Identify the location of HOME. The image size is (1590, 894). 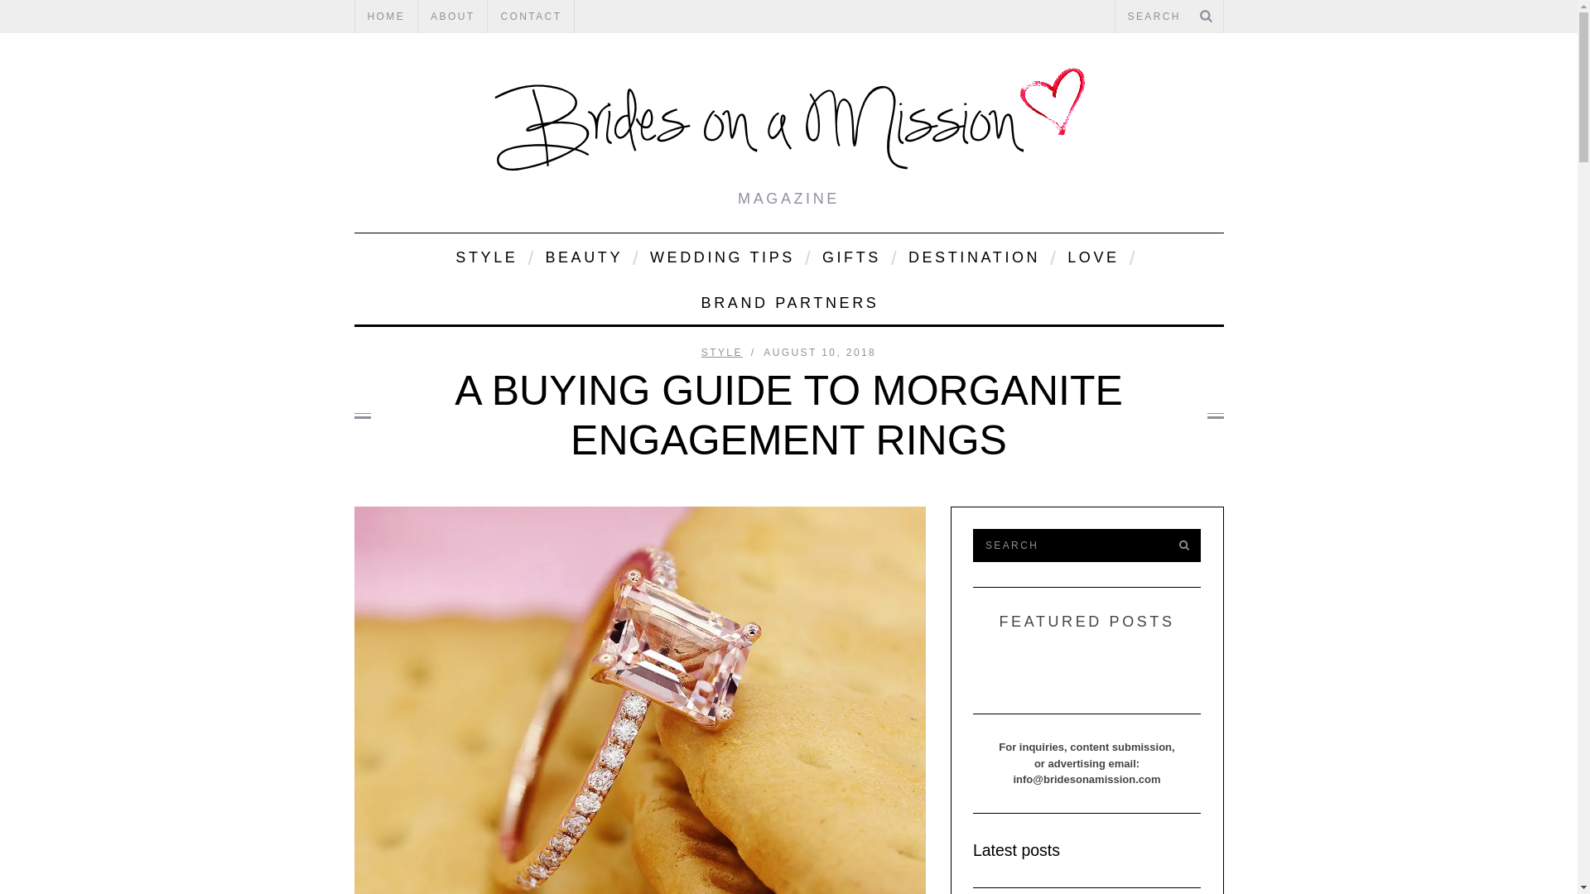
(386, 17).